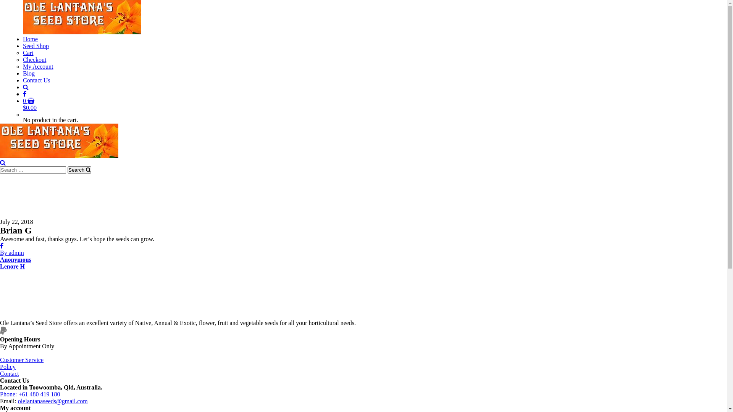  Describe the element at coordinates (53, 401) in the screenshot. I see `olelantanaseeds@gmail.com` at that location.